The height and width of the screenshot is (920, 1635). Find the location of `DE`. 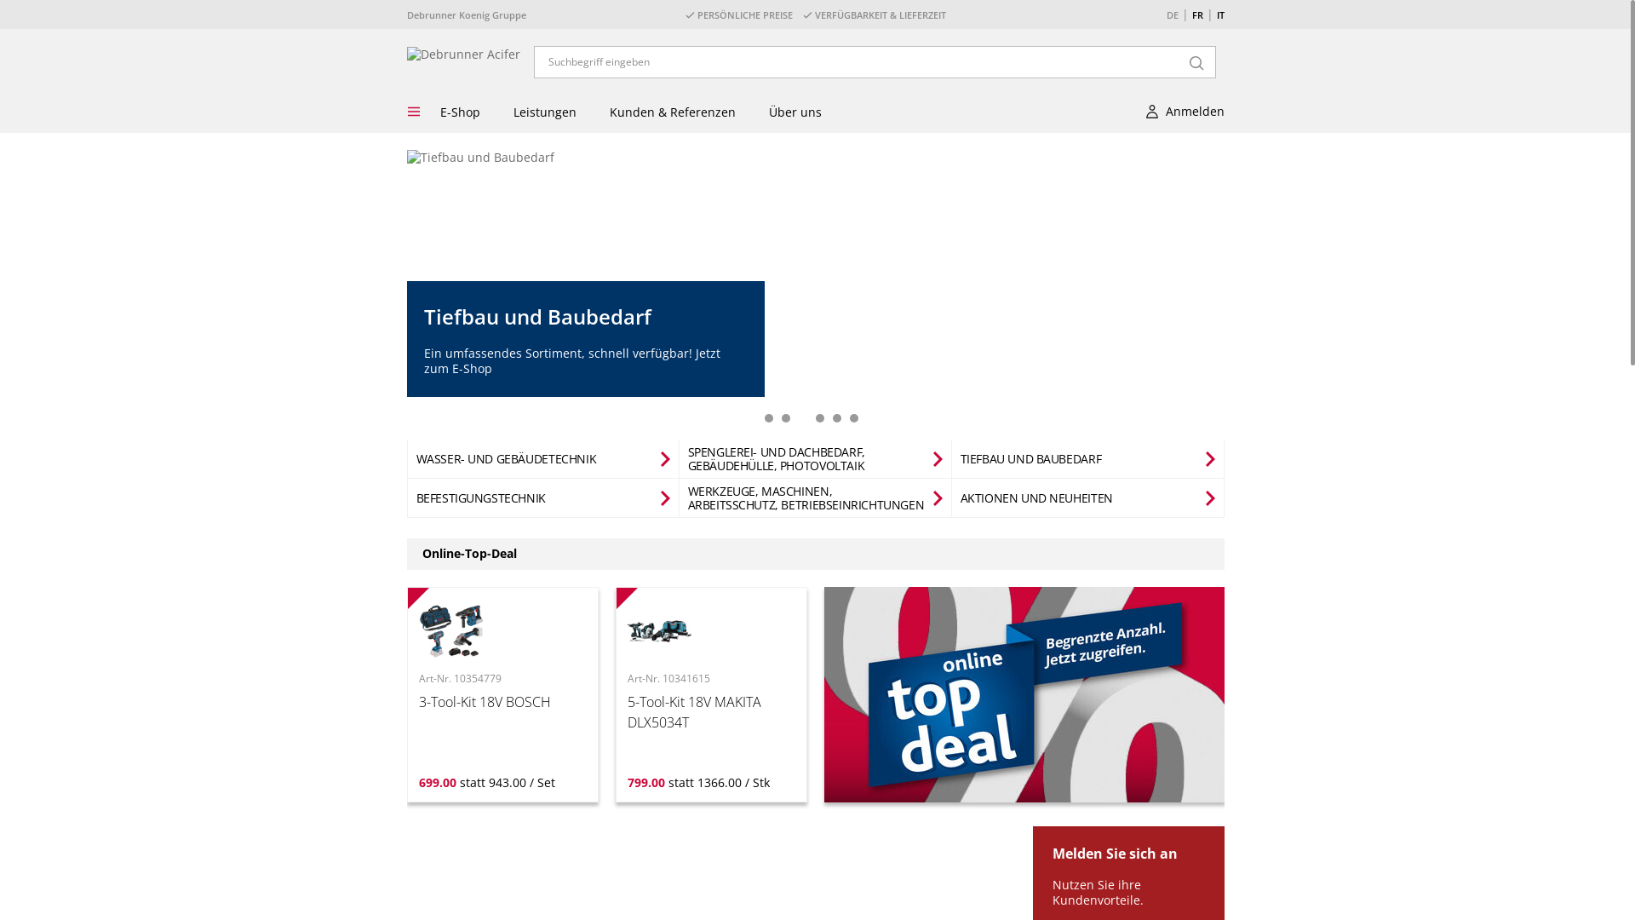

DE is located at coordinates (1173, 15).